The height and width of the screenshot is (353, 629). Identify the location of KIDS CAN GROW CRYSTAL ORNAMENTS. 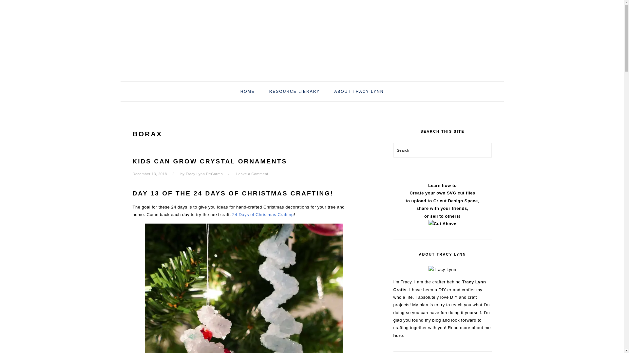
(209, 161).